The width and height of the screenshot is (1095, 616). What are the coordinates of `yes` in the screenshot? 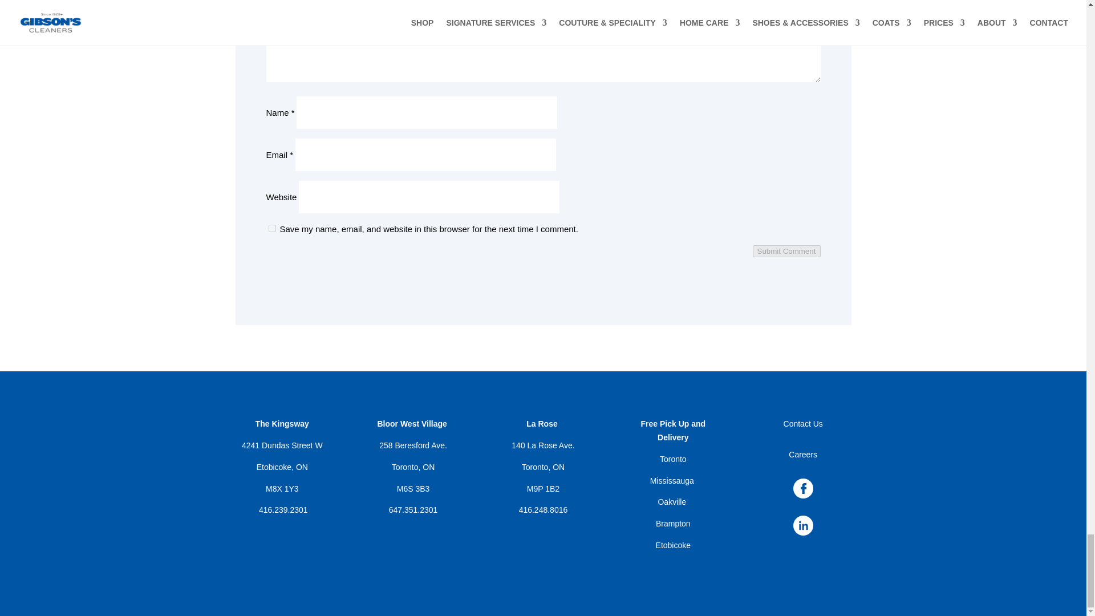 It's located at (271, 228).